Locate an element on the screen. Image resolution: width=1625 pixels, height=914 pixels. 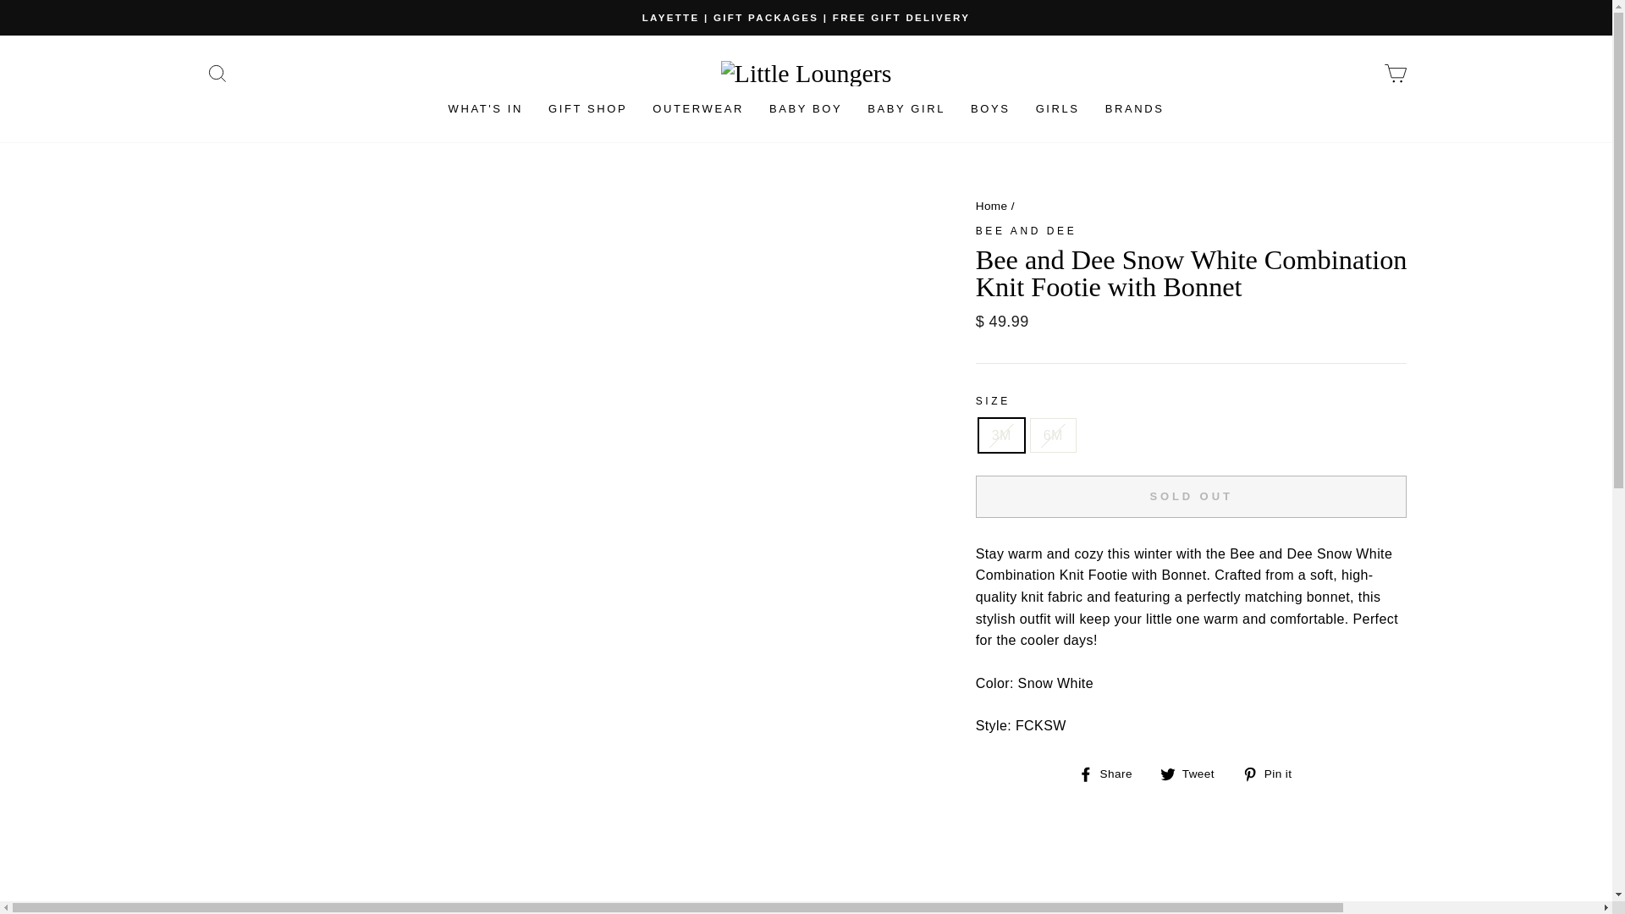
Tweet on Twitter is located at coordinates (1193, 773).